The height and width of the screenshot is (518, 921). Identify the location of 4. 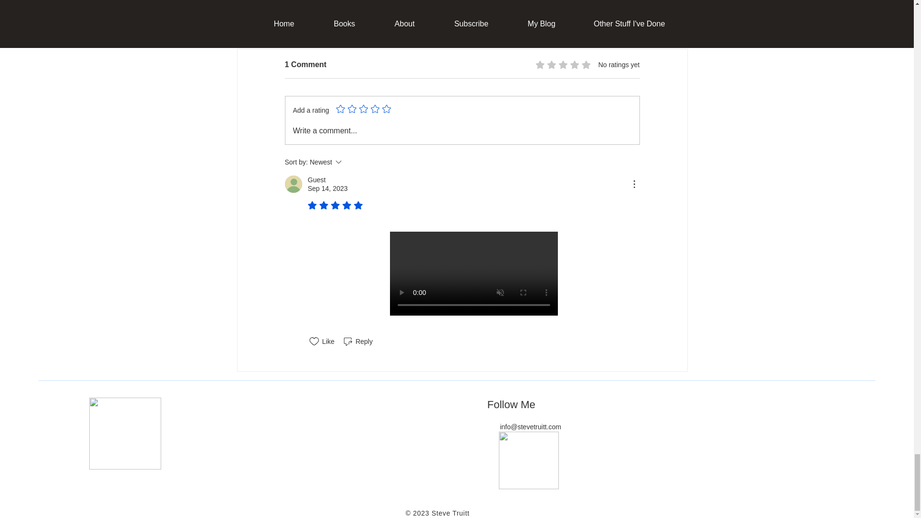
(283, 15).